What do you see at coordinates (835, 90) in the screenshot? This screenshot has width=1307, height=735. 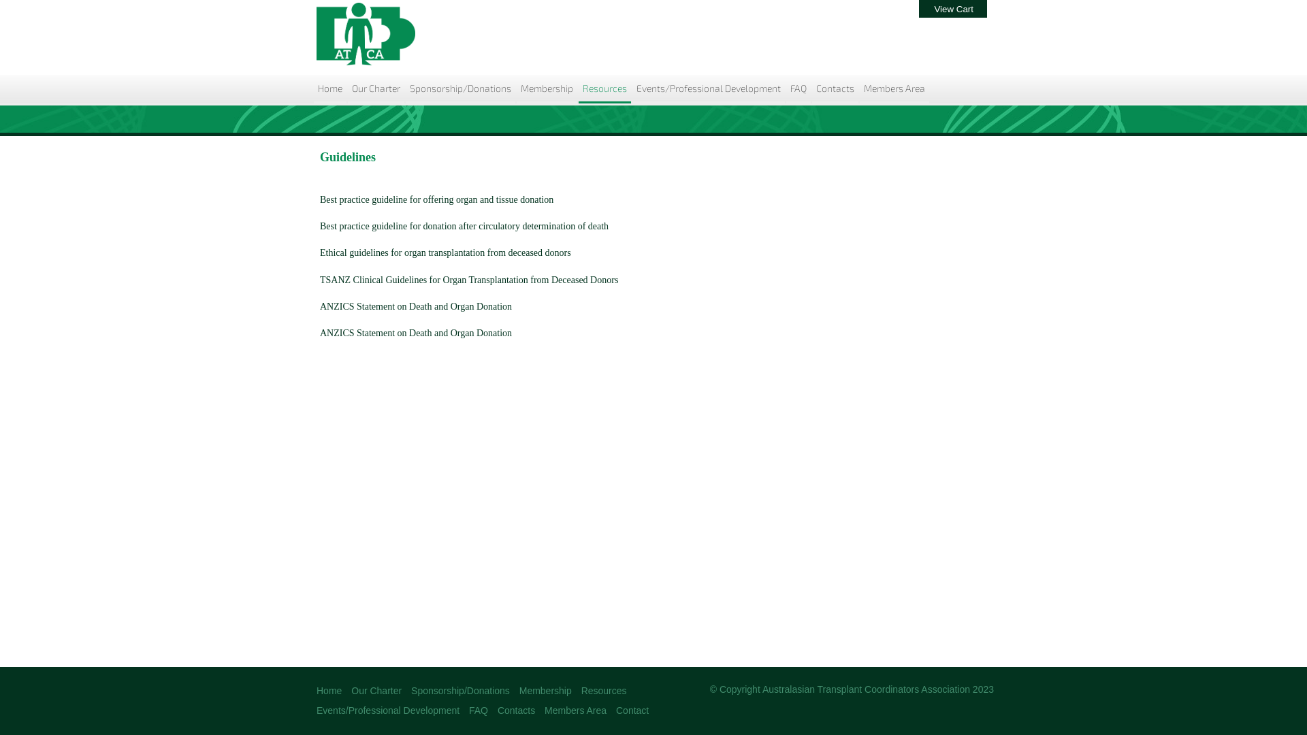 I see `Contacts` at bounding box center [835, 90].